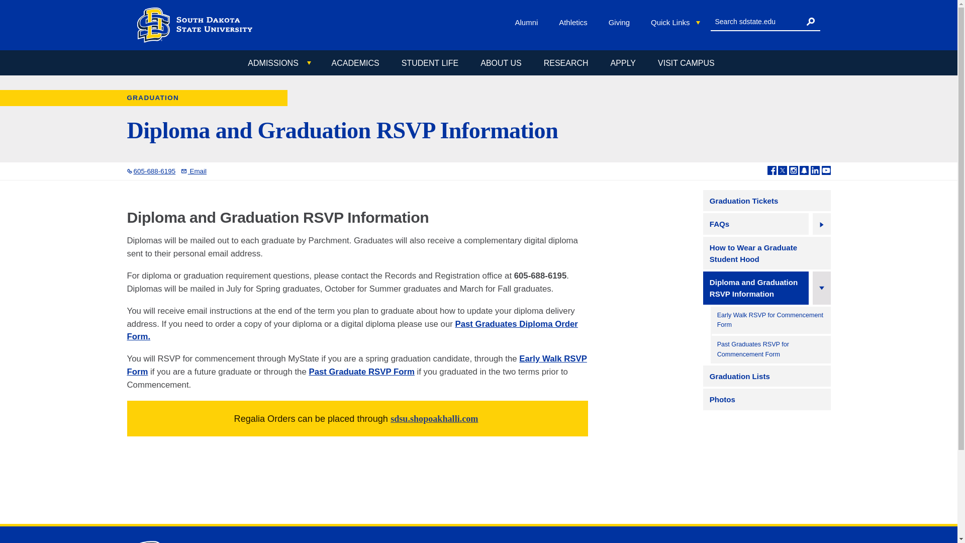  Describe the element at coordinates (810, 21) in the screenshot. I see `Search` at that location.